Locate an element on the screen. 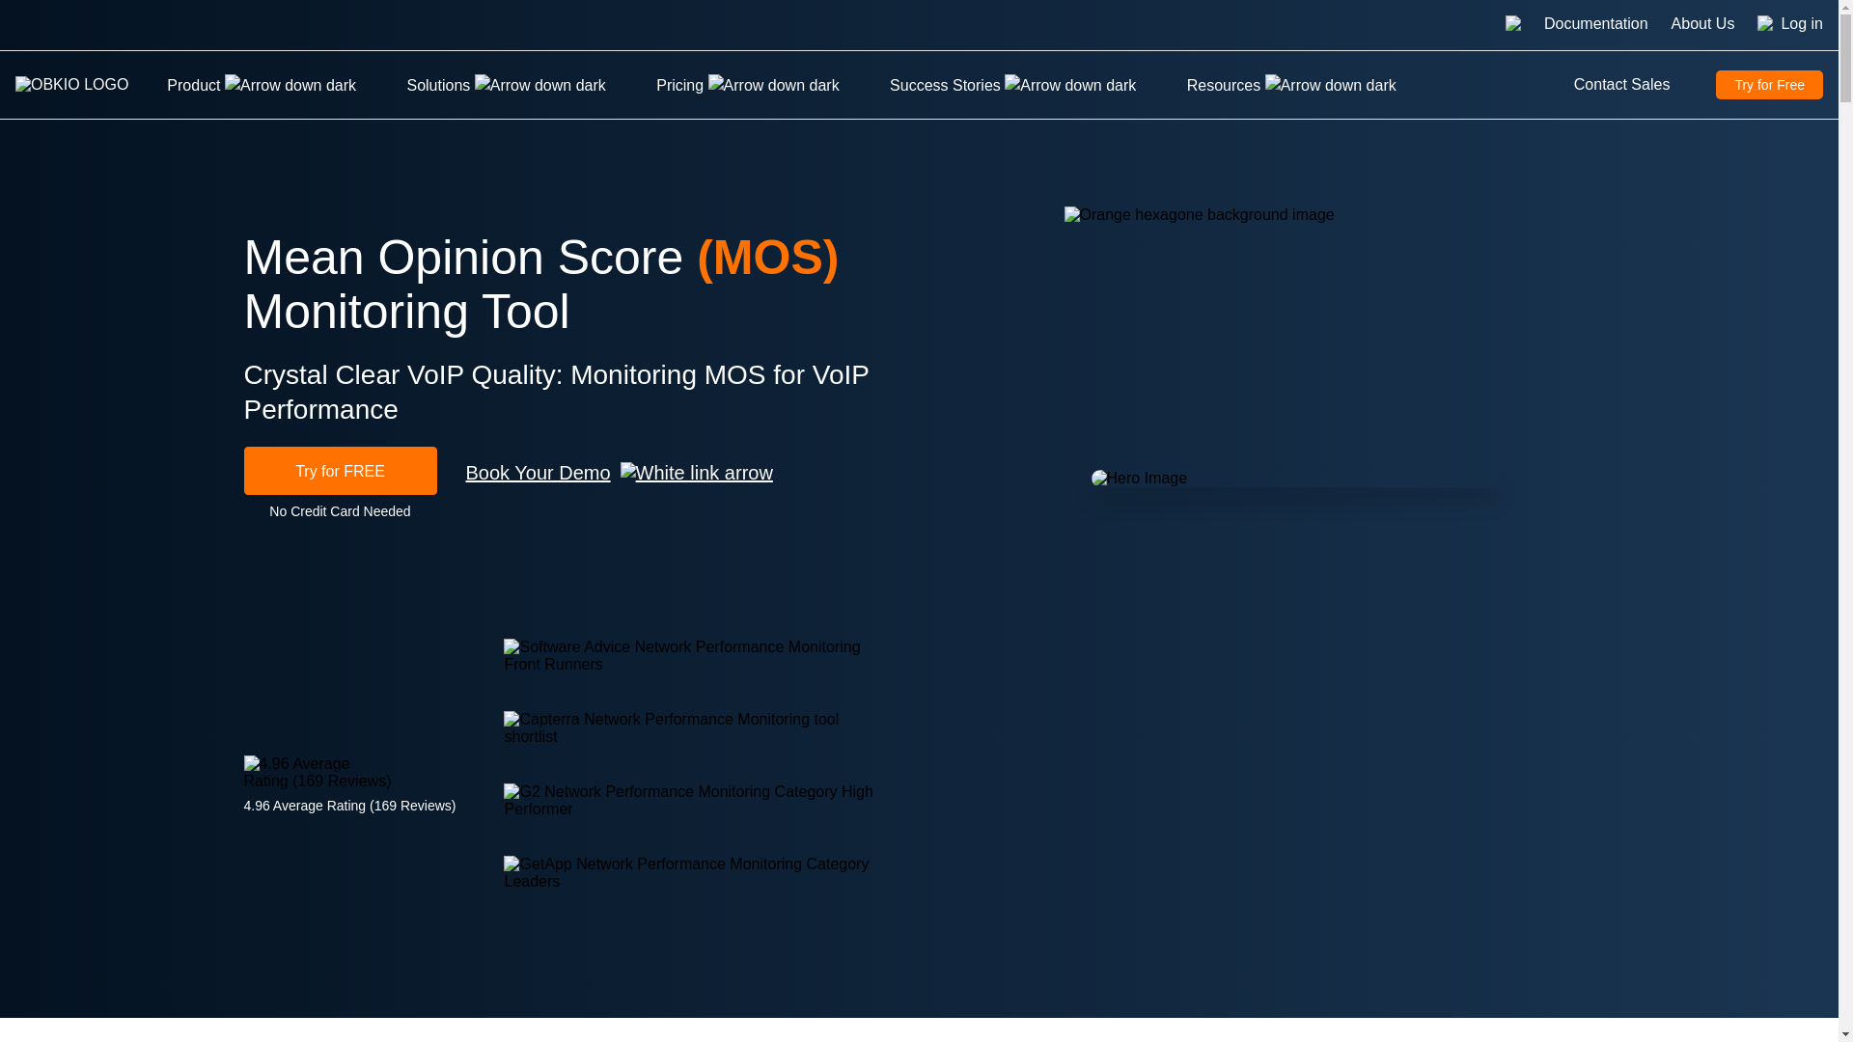 This screenshot has width=1853, height=1042. Resources is located at coordinates (1291, 86).